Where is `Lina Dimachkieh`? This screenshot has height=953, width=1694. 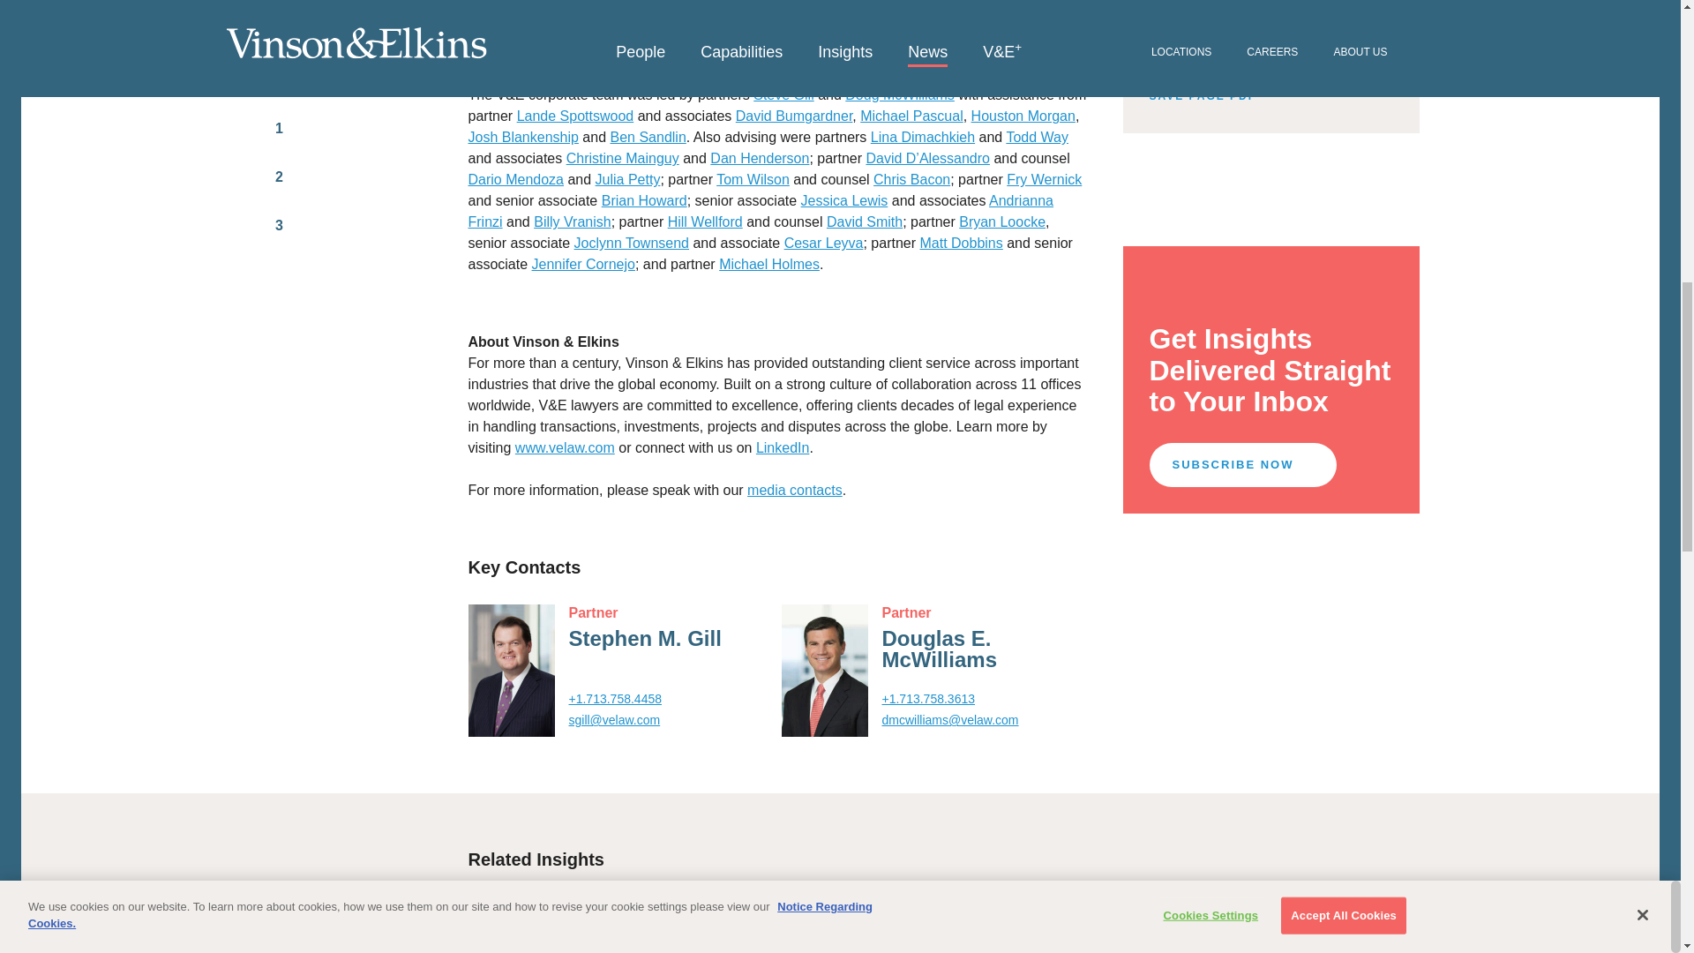 Lina Dimachkieh is located at coordinates (923, 137).